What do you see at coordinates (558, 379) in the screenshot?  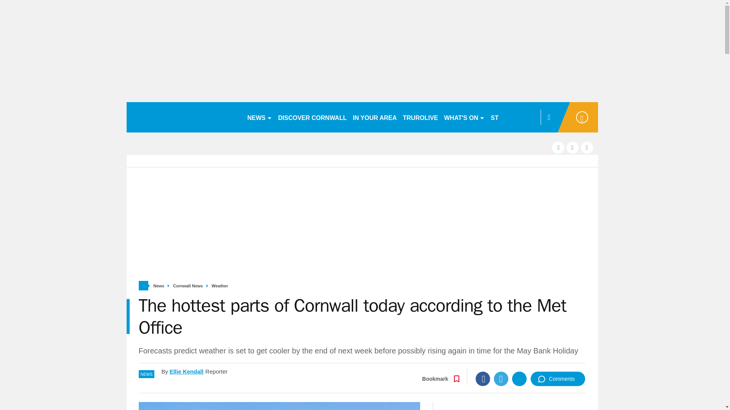 I see `Comments` at bounding box center [558, 379].